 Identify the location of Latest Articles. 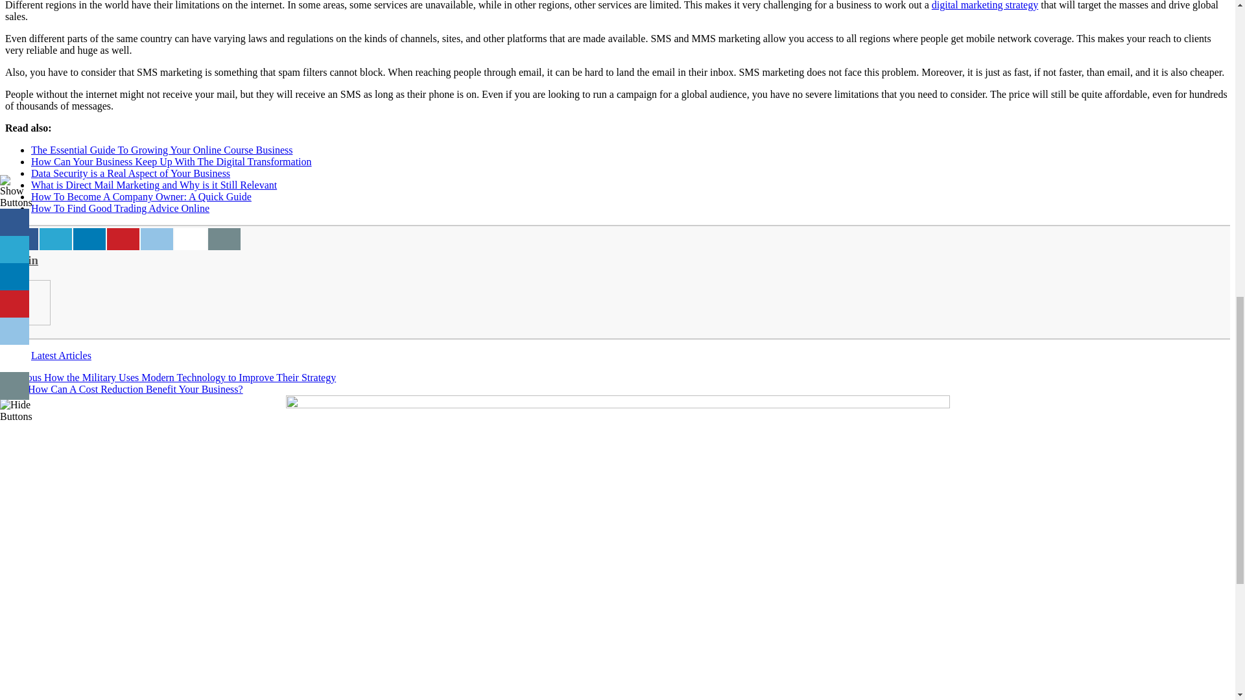
(61, 355).